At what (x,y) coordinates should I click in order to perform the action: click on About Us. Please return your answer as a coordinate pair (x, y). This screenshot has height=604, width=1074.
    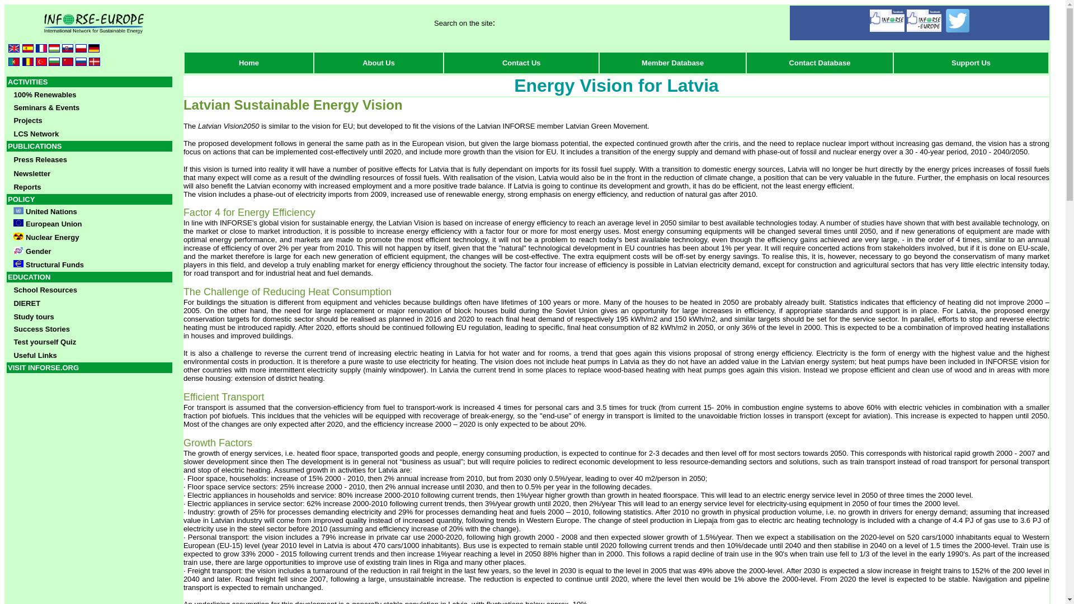
    Looking at the image, I should click on (379, 62).